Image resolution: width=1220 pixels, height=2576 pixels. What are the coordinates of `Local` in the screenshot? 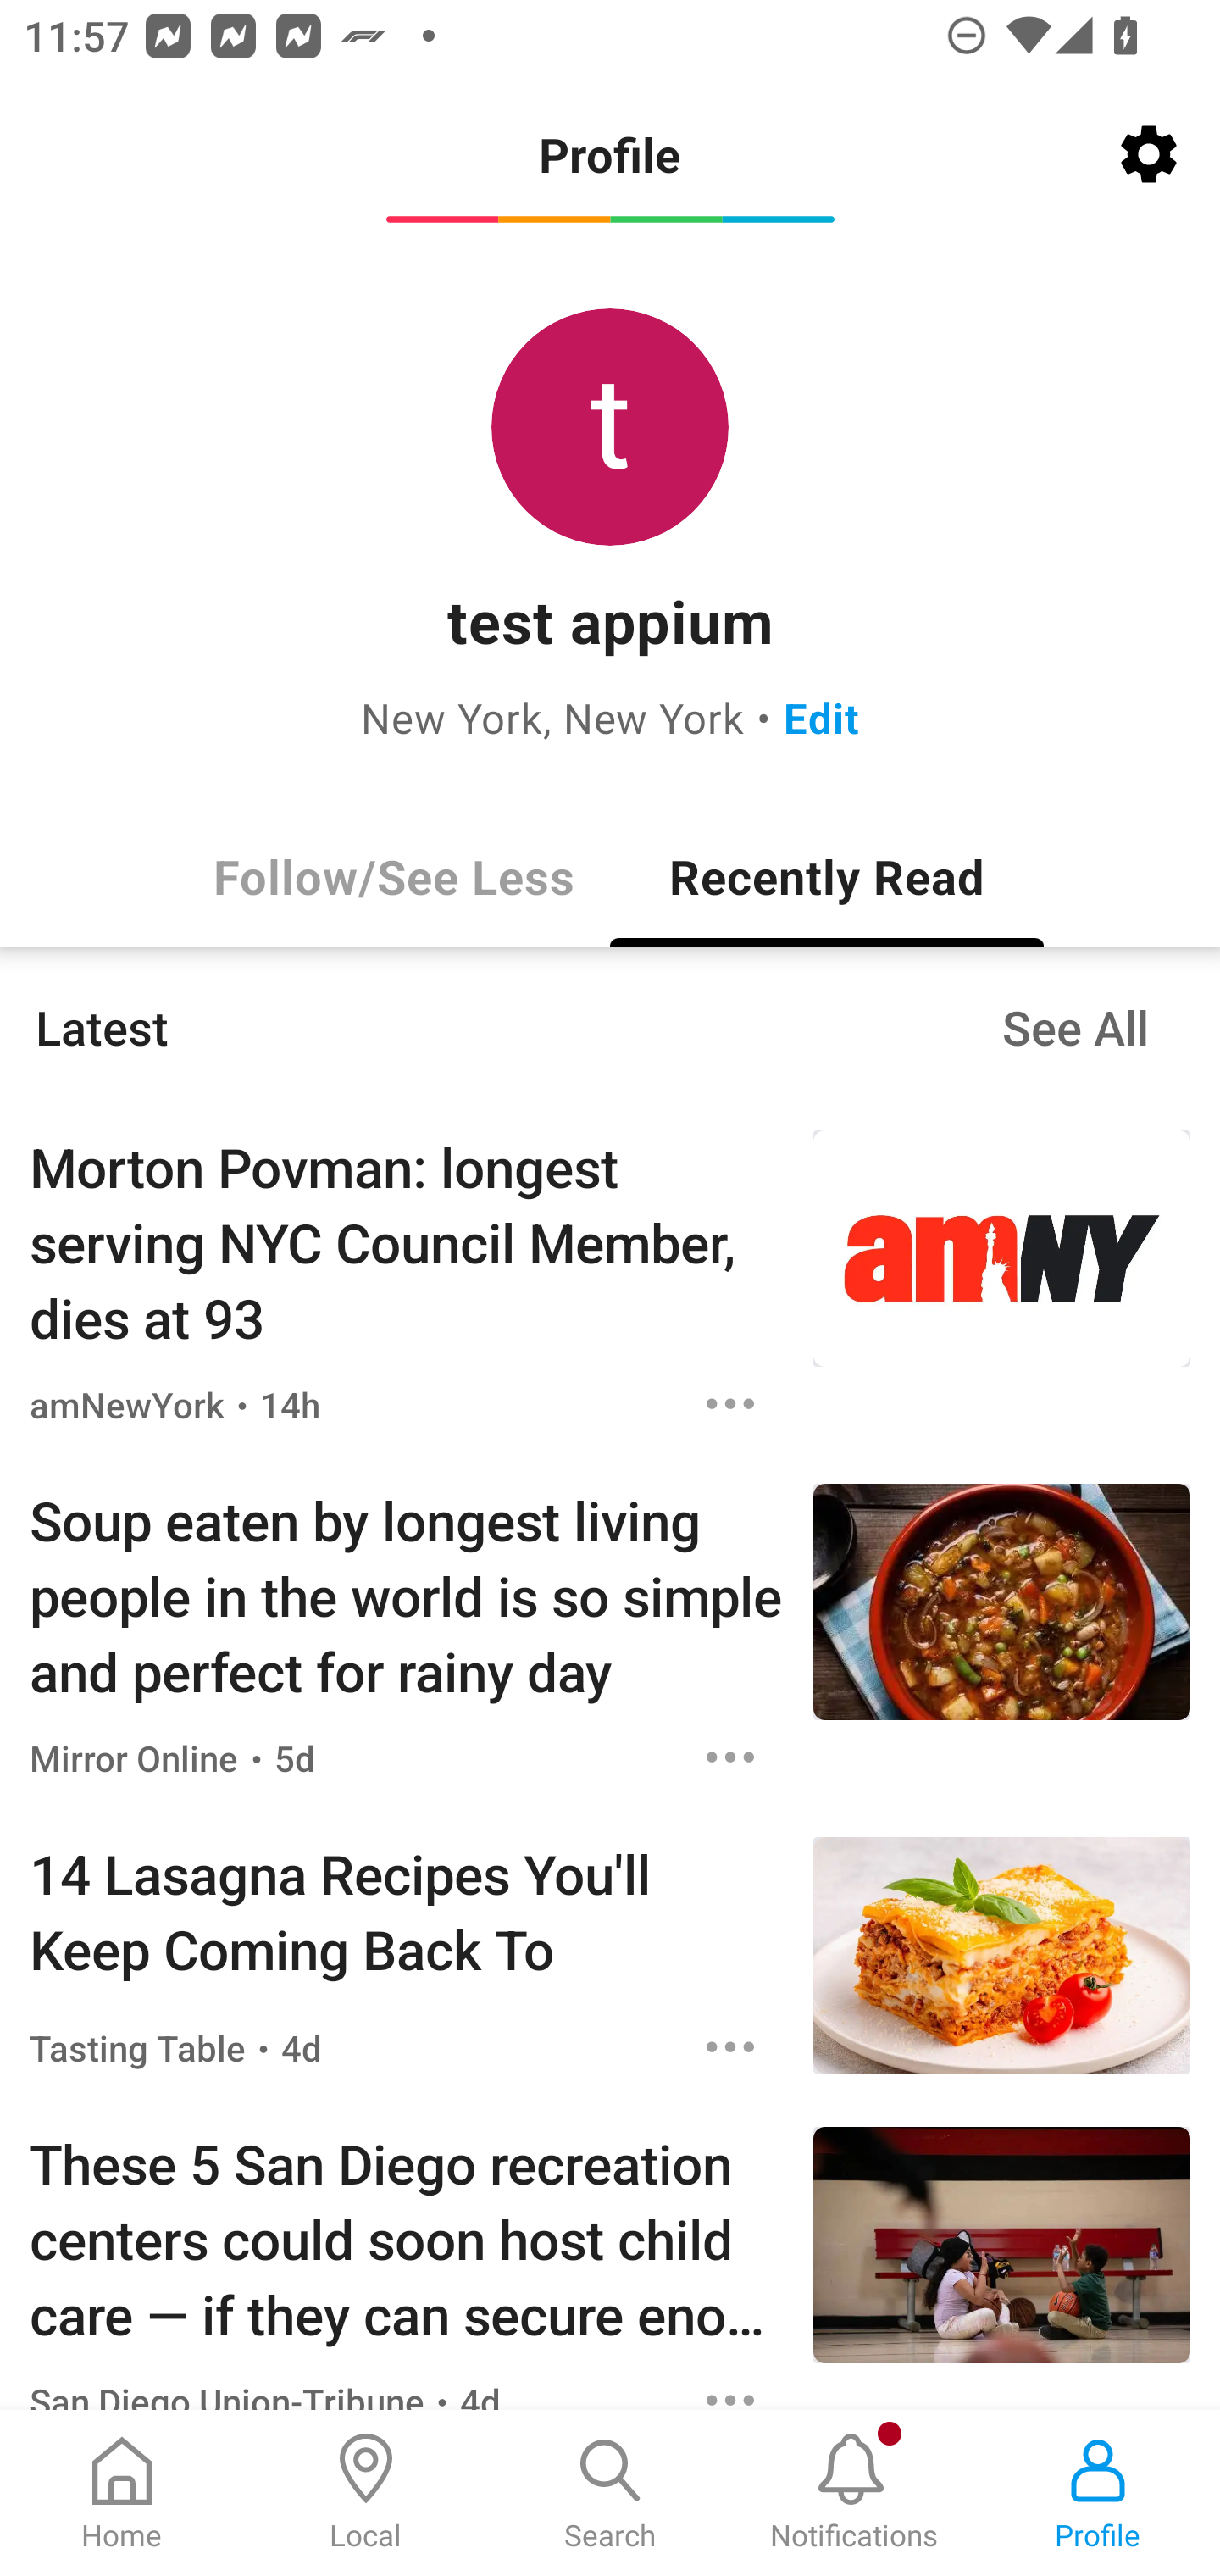 It's located at (366, 2493).